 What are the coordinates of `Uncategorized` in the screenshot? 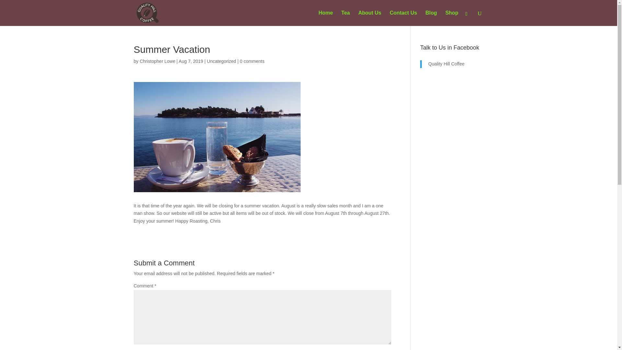 It's located at (222, 61).